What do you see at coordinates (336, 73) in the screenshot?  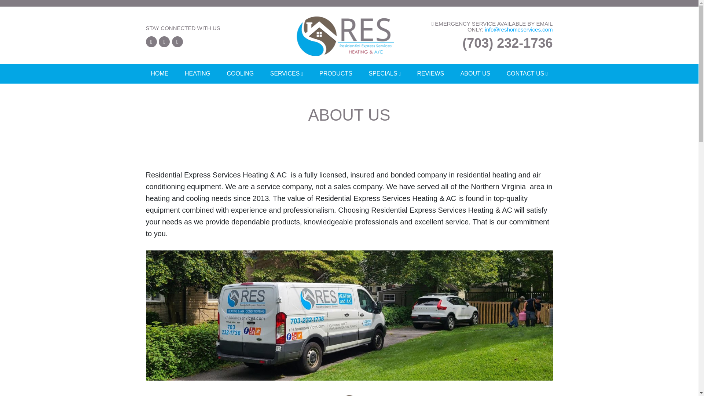 I see `PRODUCTS` at bounding box center [336, 73].